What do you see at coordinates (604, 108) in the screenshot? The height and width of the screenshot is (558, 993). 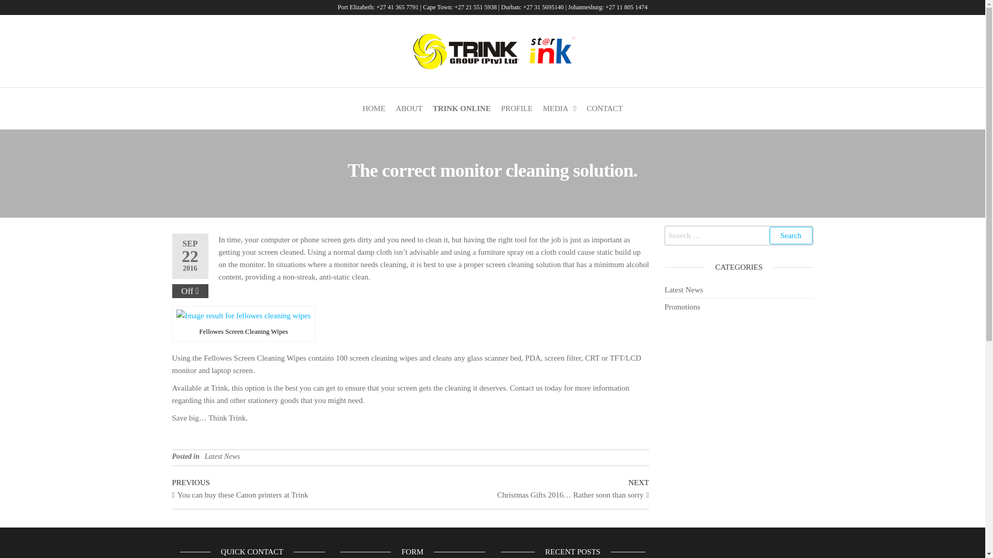 I see `Contact` at bounding box center [604, 108].